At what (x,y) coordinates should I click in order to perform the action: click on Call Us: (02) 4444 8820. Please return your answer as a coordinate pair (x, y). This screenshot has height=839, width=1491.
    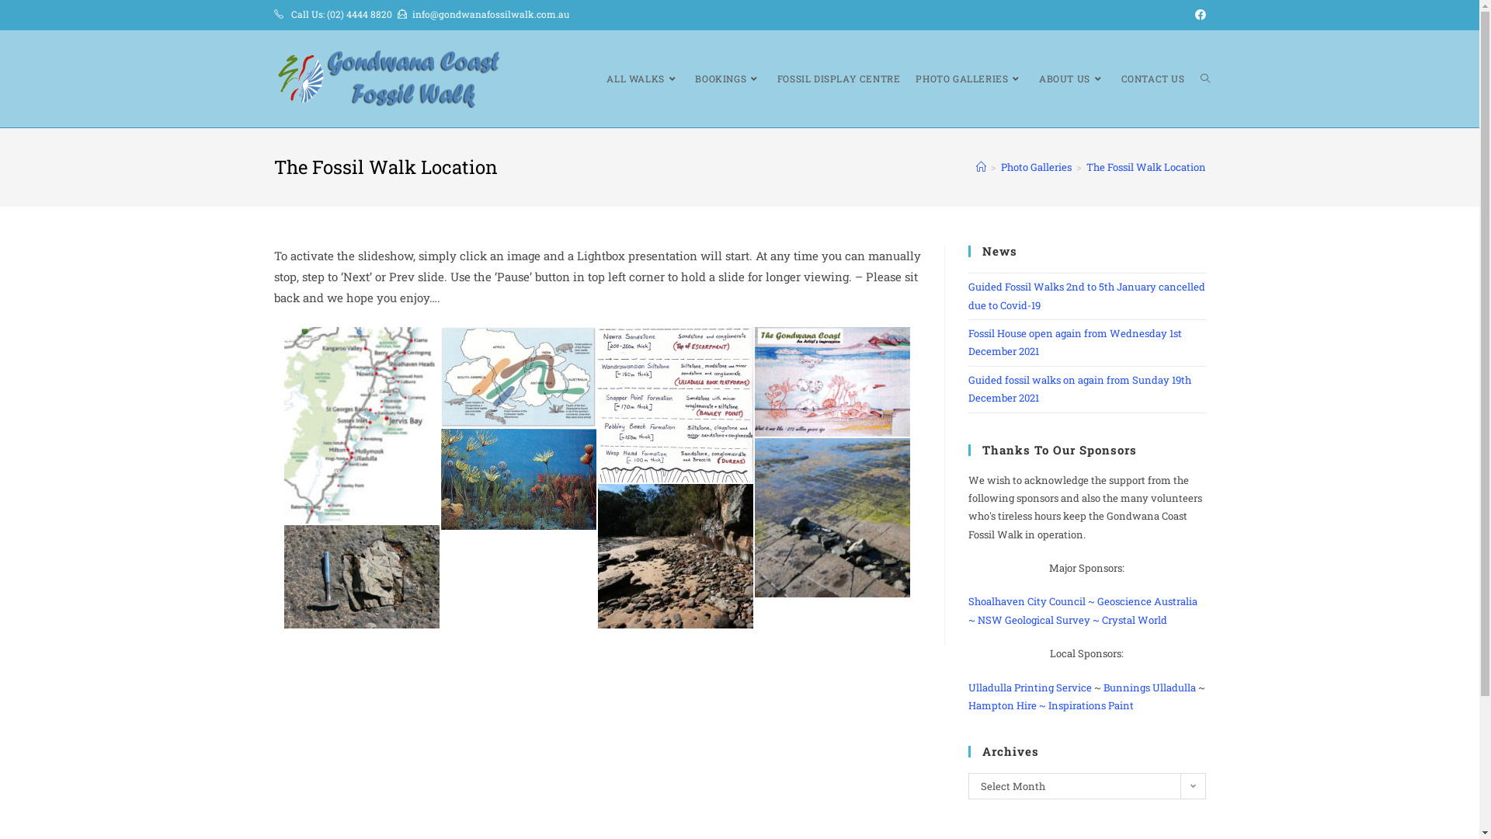
    Looking at the image, I should click on (341, 14).